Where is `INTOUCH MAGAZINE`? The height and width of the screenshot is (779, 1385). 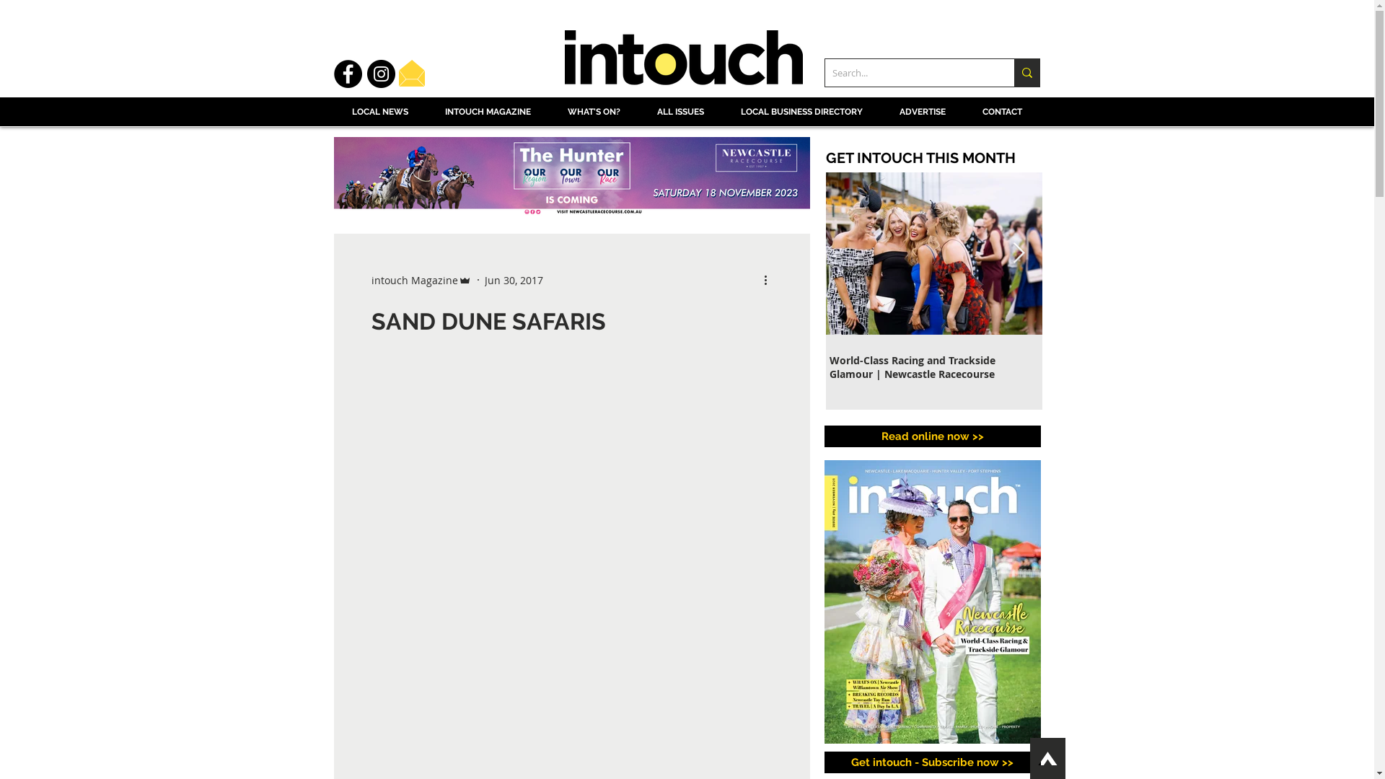 INTOUCH MAGAZINE is located at coordinates (486, 116).